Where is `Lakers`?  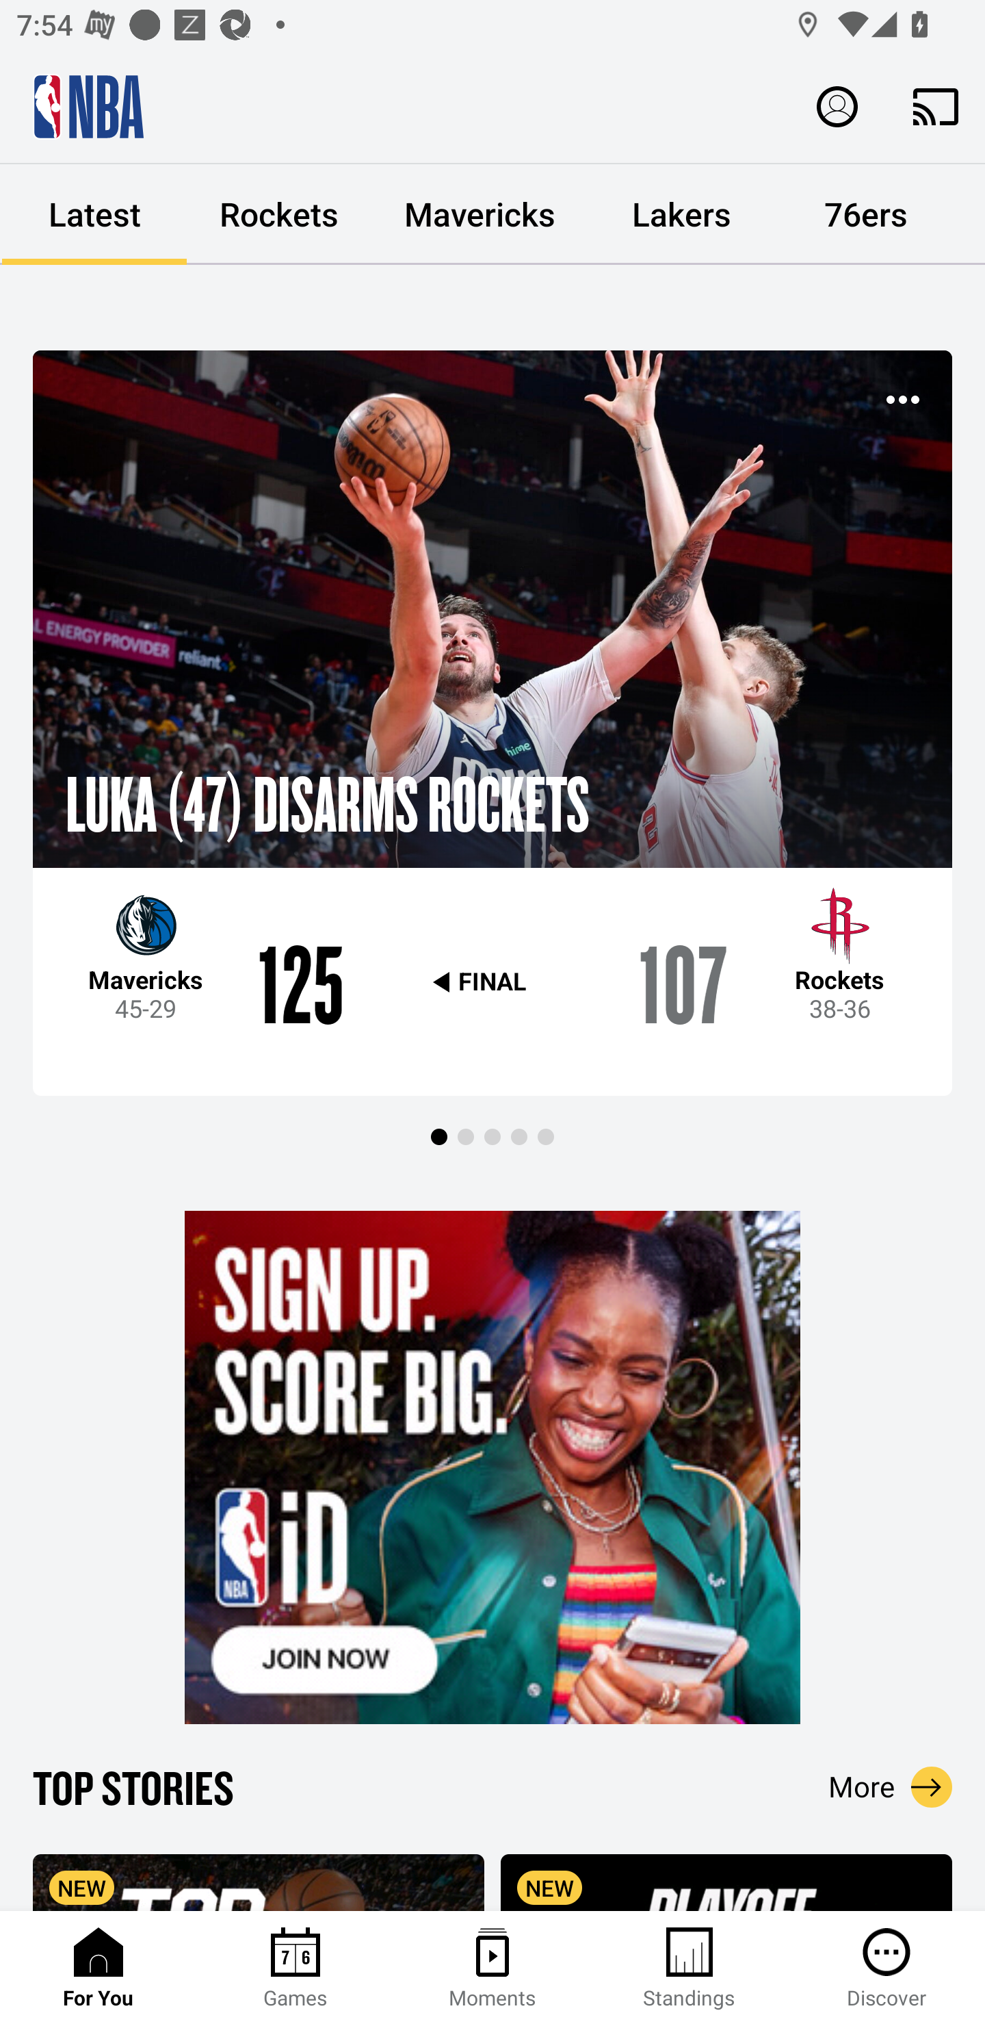
Lakers is located at coordinates (681, 215).